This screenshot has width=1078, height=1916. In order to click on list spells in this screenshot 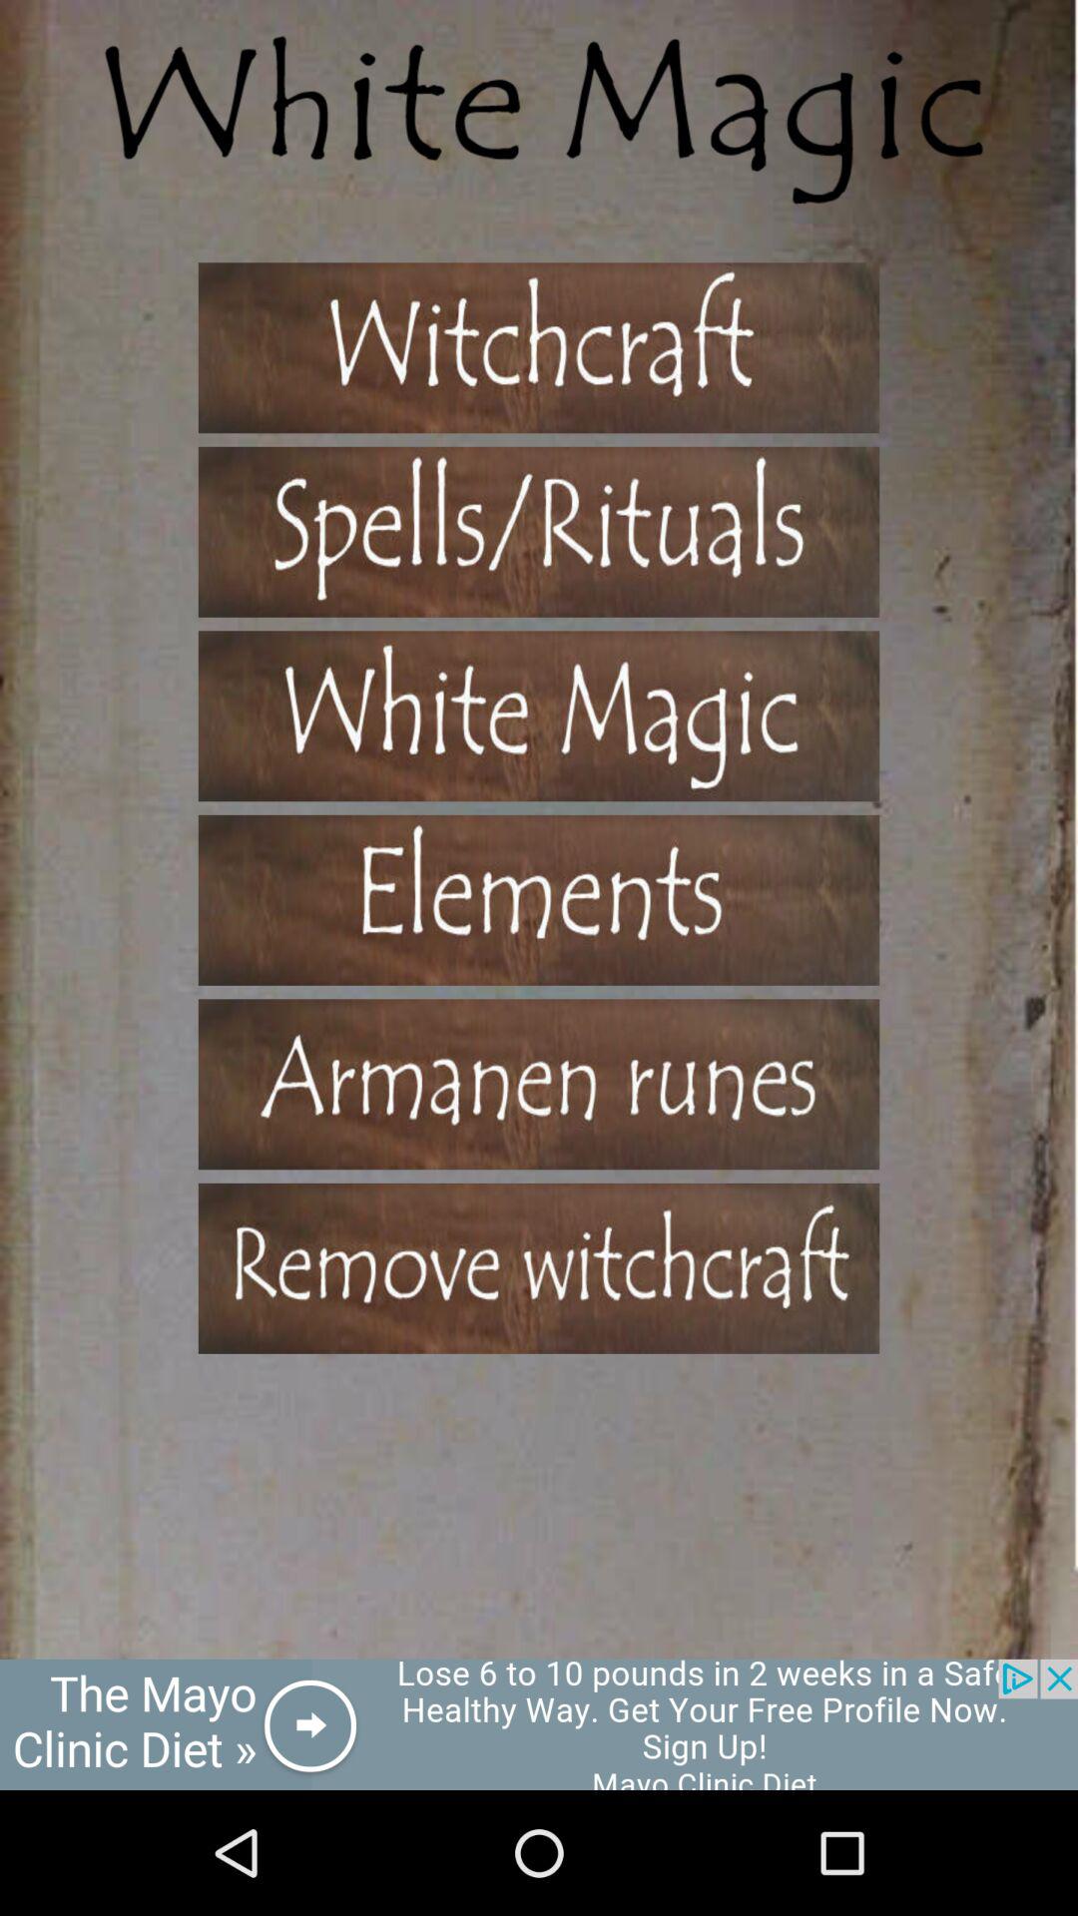, I will do `click(539, 1267)`.